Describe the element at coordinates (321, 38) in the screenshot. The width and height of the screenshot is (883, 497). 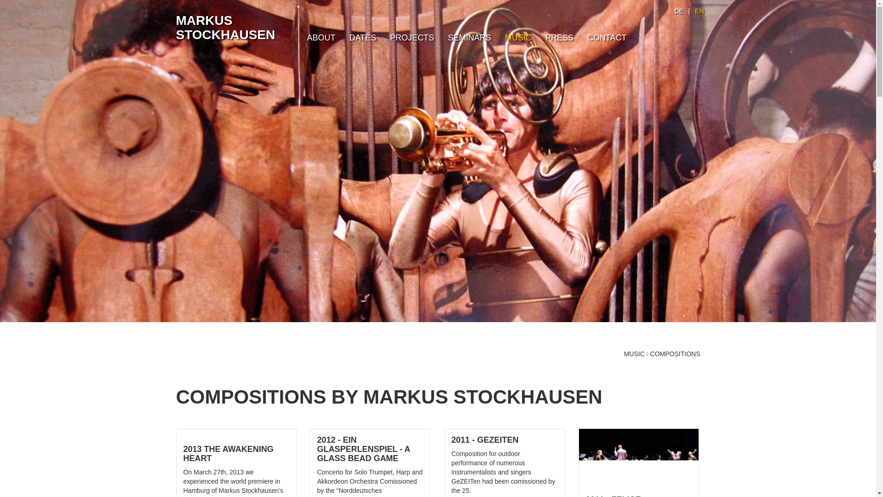
I see `ABOUT` at that location.